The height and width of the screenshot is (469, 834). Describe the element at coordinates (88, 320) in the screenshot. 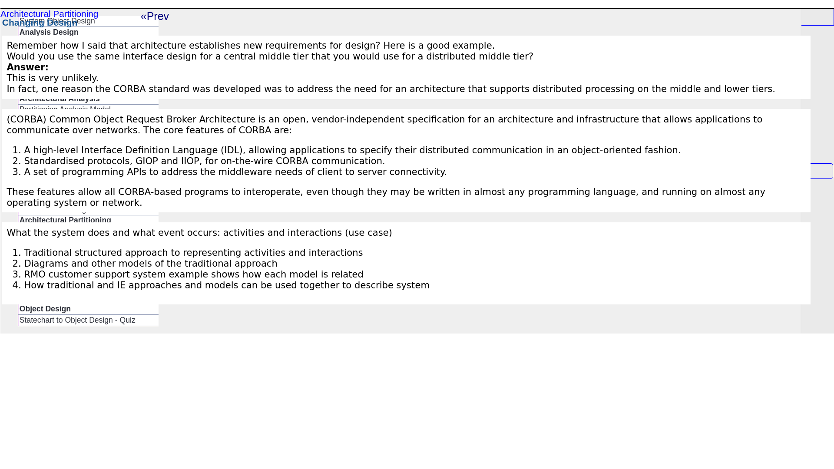

I see `Statechart to Object Design - Quiz` at that location.